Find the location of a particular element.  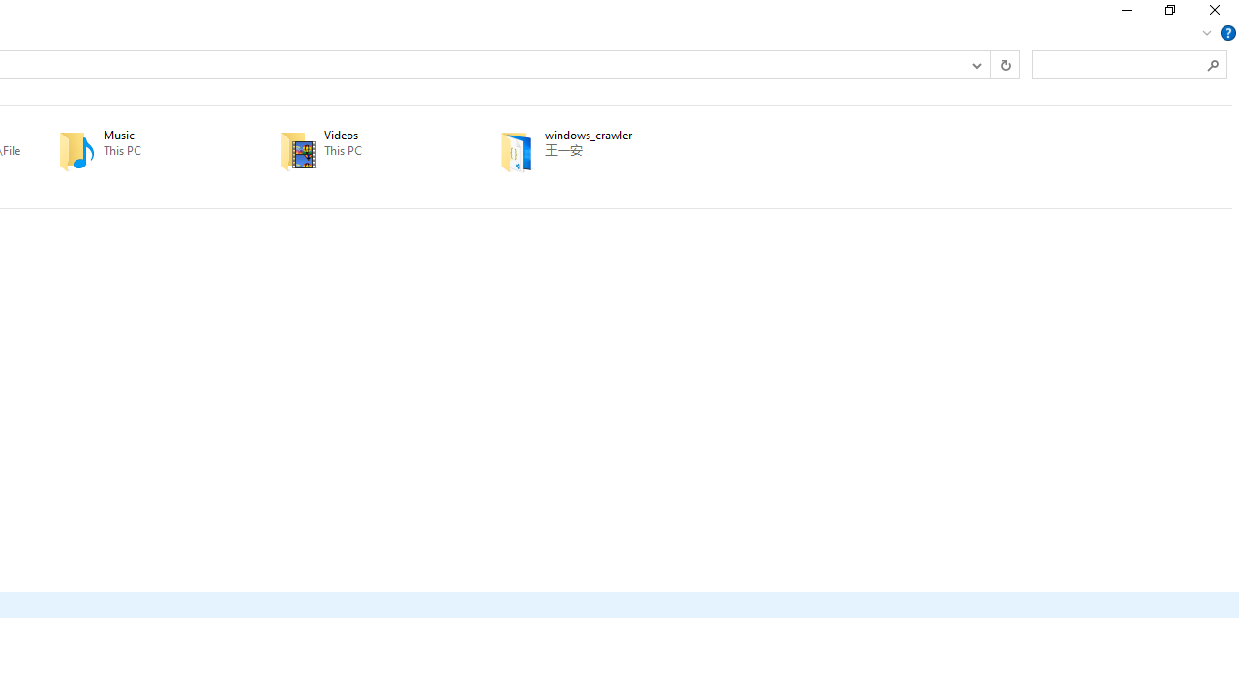

Restore is located at coordinates (1169, 14).